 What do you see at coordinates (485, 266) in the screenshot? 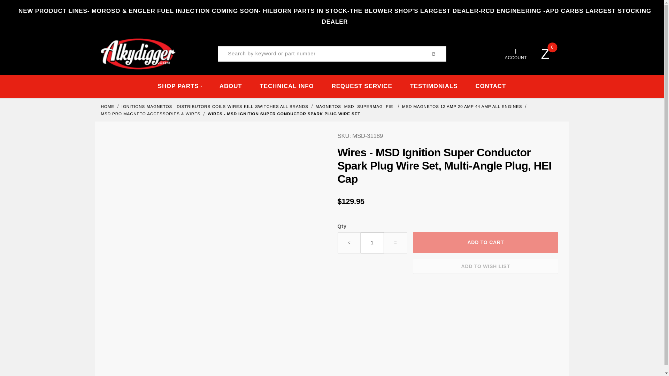
I see `Add to Wish List` at bounding box center [485, 266].